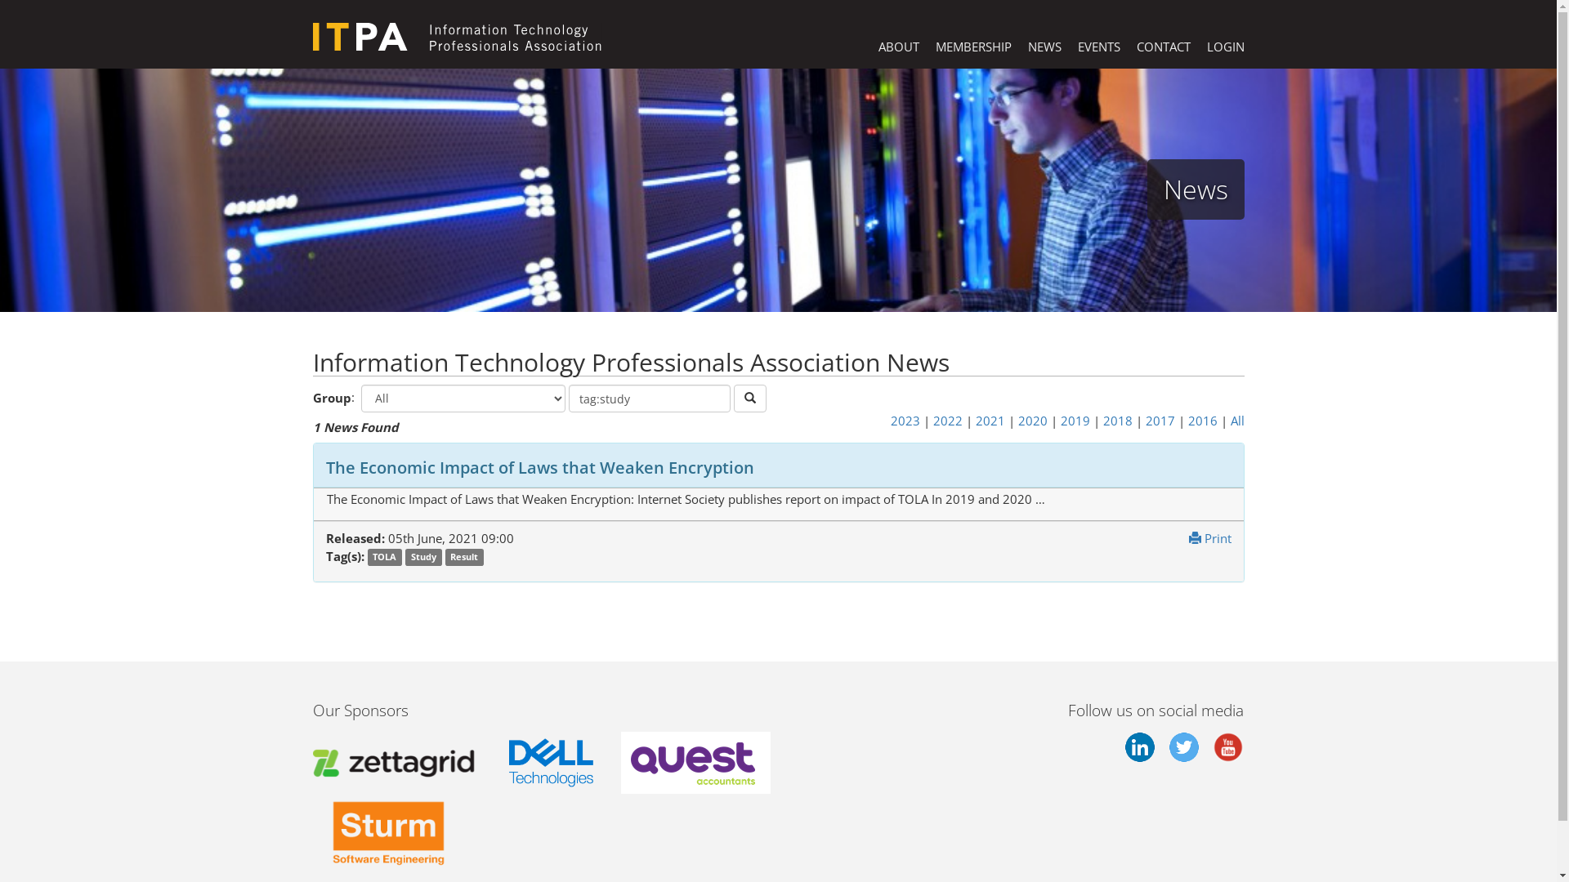 Image resolution: width=1569 pixels, height=882 pixels. Describe the element at coordinates (386, 557) in the screenshot. I see `TOLA` at that location.